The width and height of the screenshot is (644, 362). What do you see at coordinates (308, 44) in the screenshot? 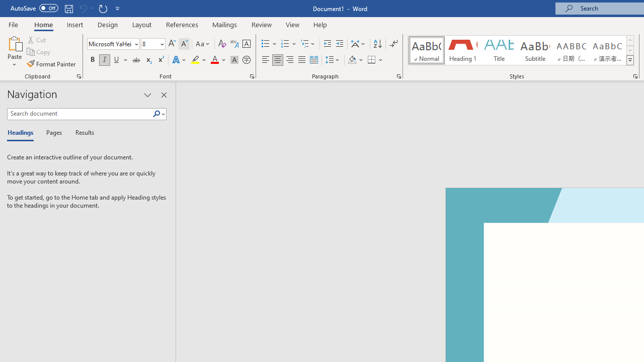
I see `Multilevel List` at bounding box center [308, 44].